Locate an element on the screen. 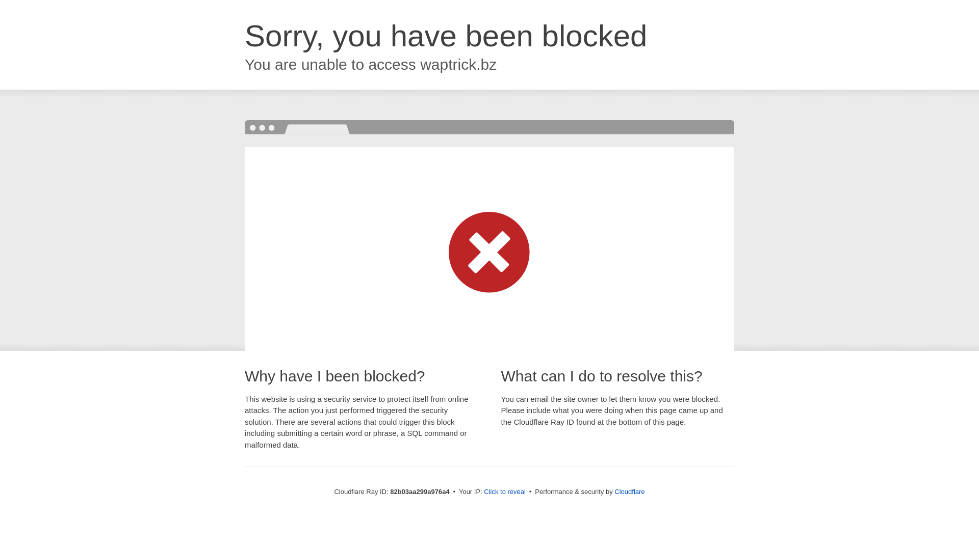  Click to reveal is located at coordinates (505, 492).